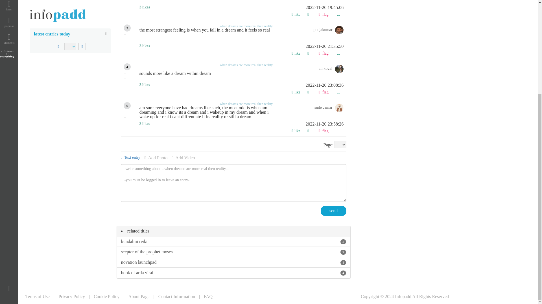  I want to click on flag, so click(323, 13).